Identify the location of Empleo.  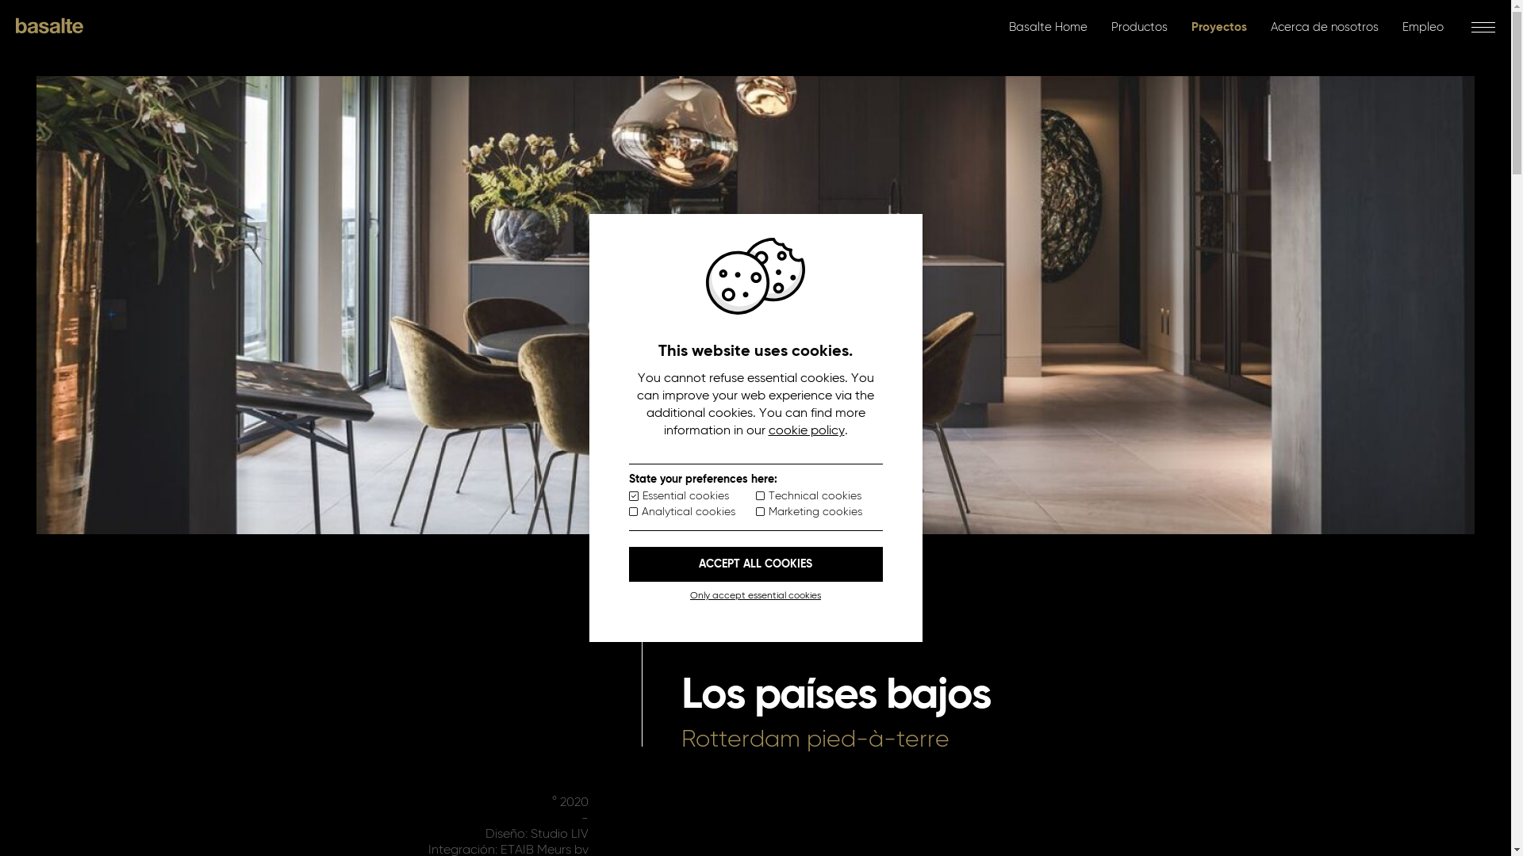
(1423, 27).